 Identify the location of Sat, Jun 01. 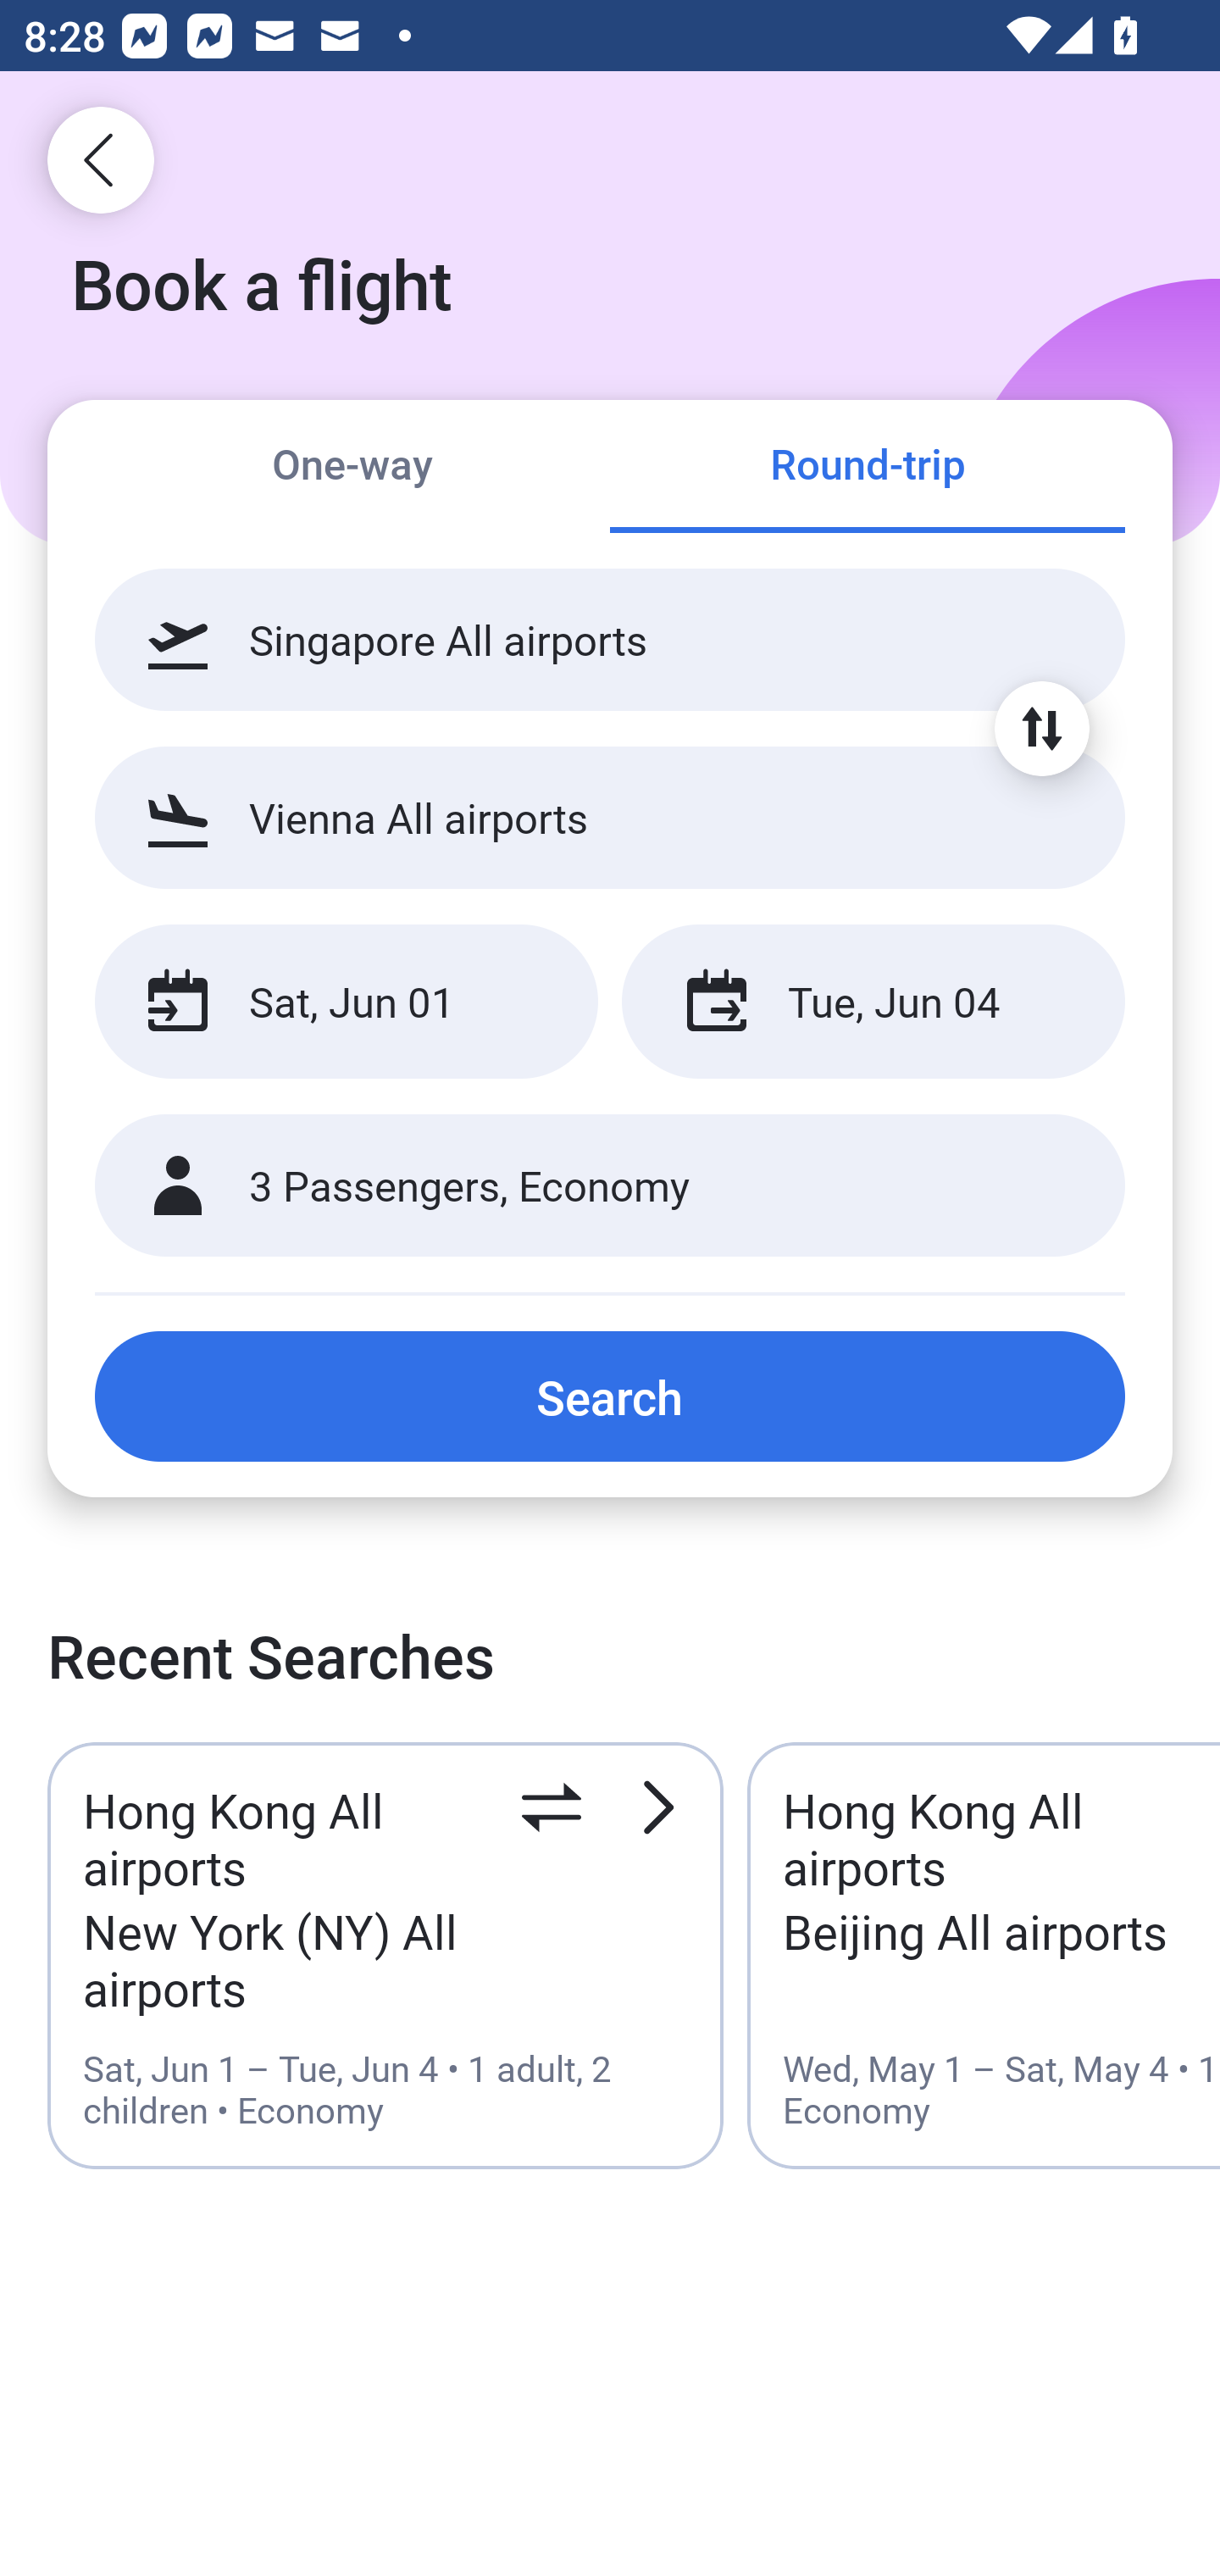
(346, 1002).